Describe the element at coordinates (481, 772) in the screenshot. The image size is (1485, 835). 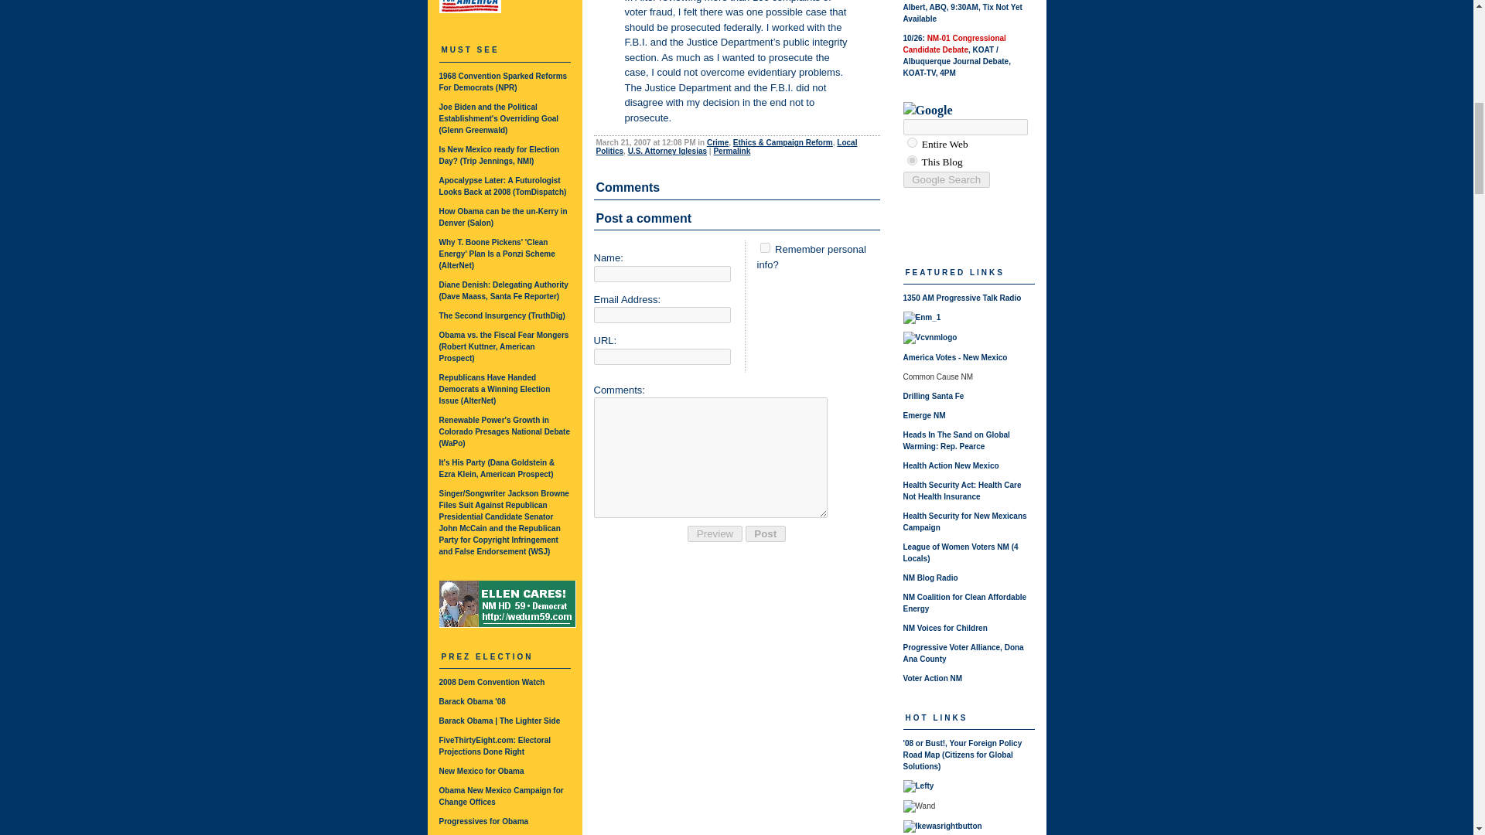
I see `New Mexico for Obama` at that location.